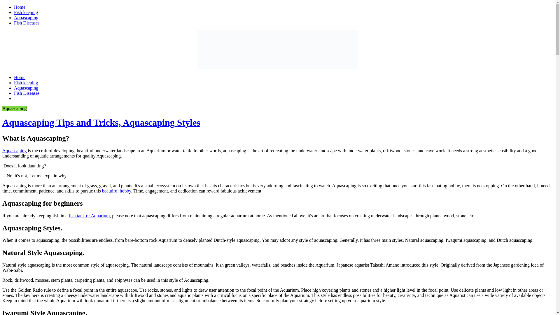 The height and width of the screenshot is (315, 560). I want to click on Home, so click(20, 78).